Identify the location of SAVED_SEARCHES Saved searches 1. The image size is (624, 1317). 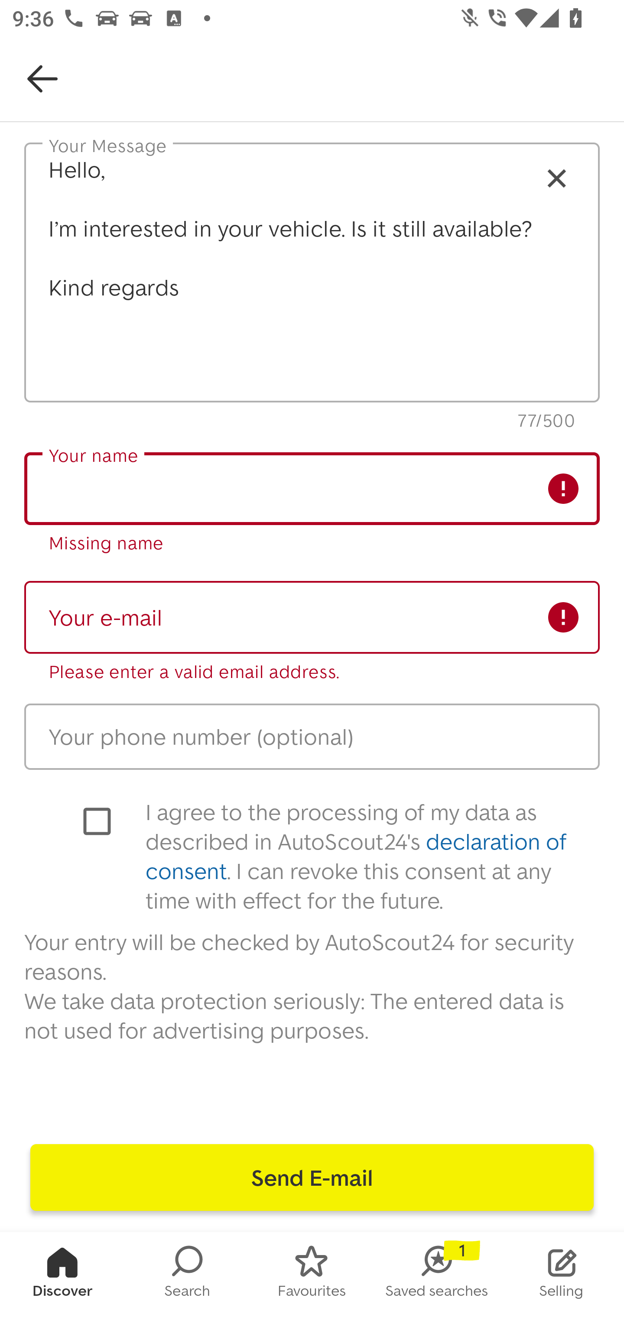
(437, 1275).